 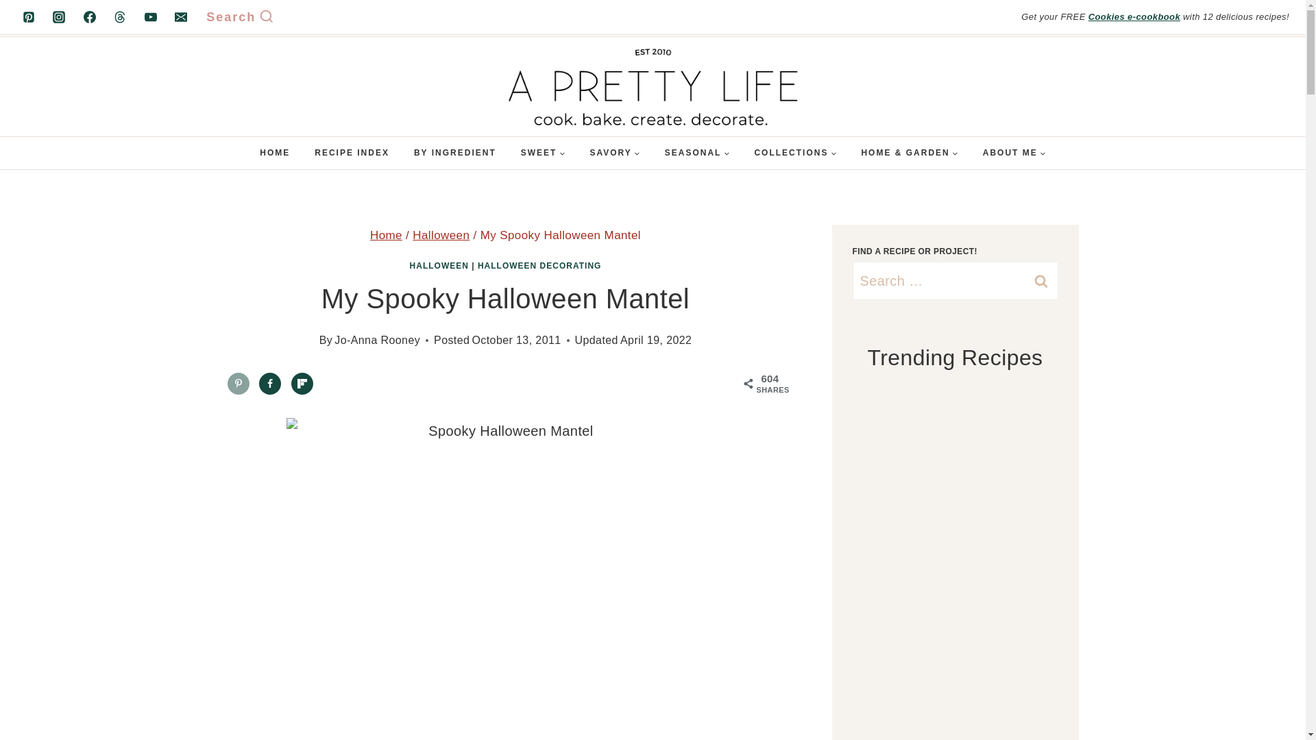 I want to click on Search, so click(x=1040, y=281).